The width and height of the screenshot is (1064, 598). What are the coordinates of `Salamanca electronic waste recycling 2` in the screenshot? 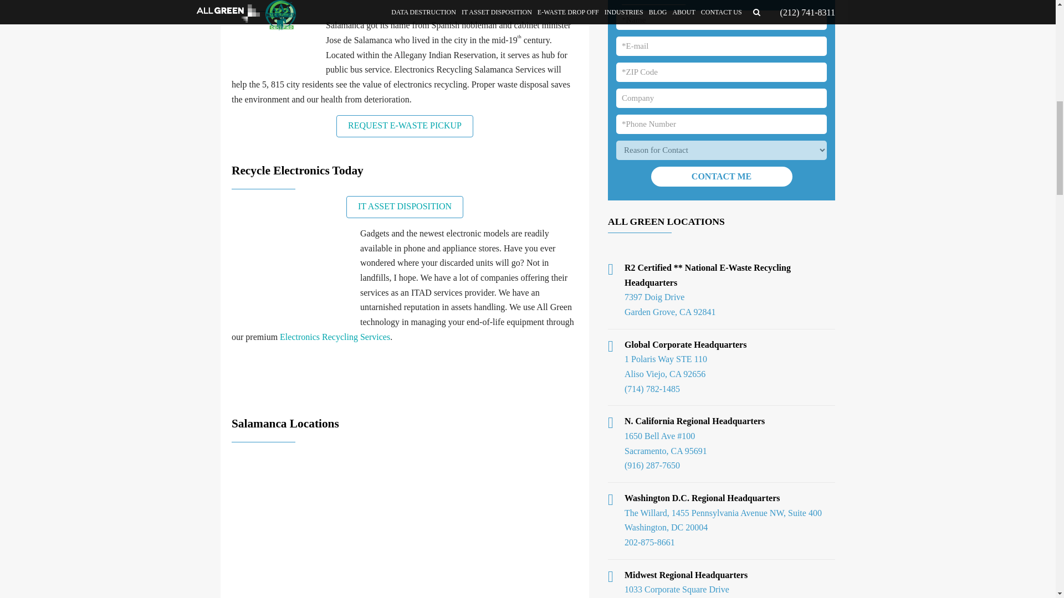 It's located at (293, 275).